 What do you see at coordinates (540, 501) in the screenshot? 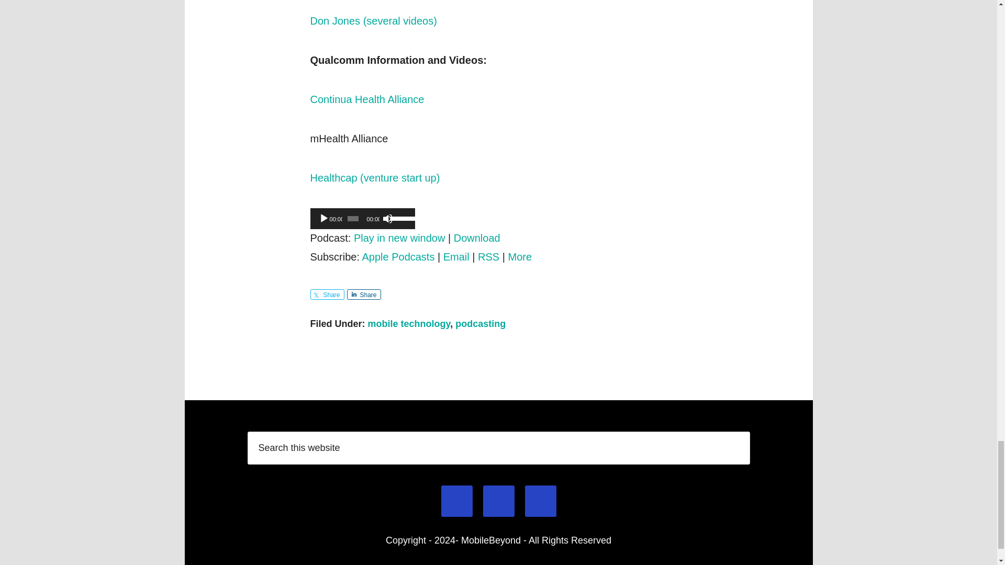
I see `Twitter` at bounding box center [540, 501].